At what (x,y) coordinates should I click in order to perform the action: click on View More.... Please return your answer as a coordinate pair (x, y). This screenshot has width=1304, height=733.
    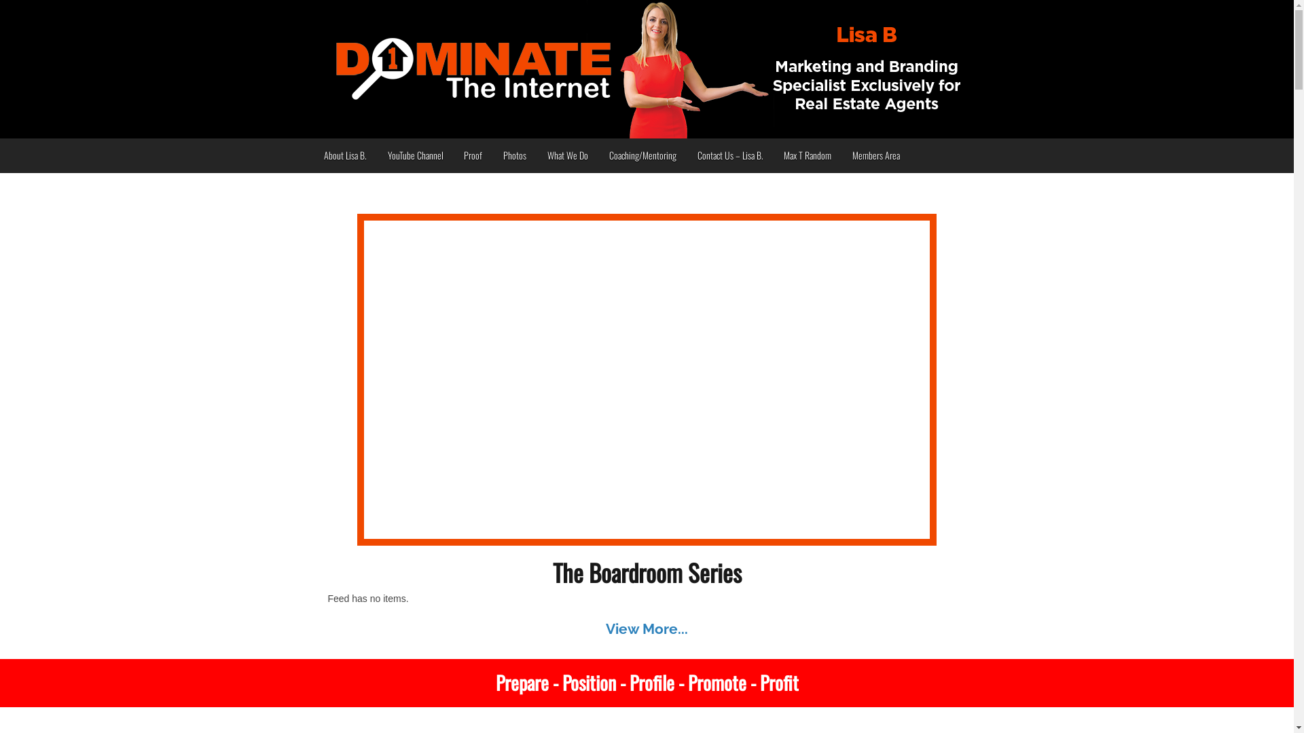
    Looking at the image, I should click on (647, 628).